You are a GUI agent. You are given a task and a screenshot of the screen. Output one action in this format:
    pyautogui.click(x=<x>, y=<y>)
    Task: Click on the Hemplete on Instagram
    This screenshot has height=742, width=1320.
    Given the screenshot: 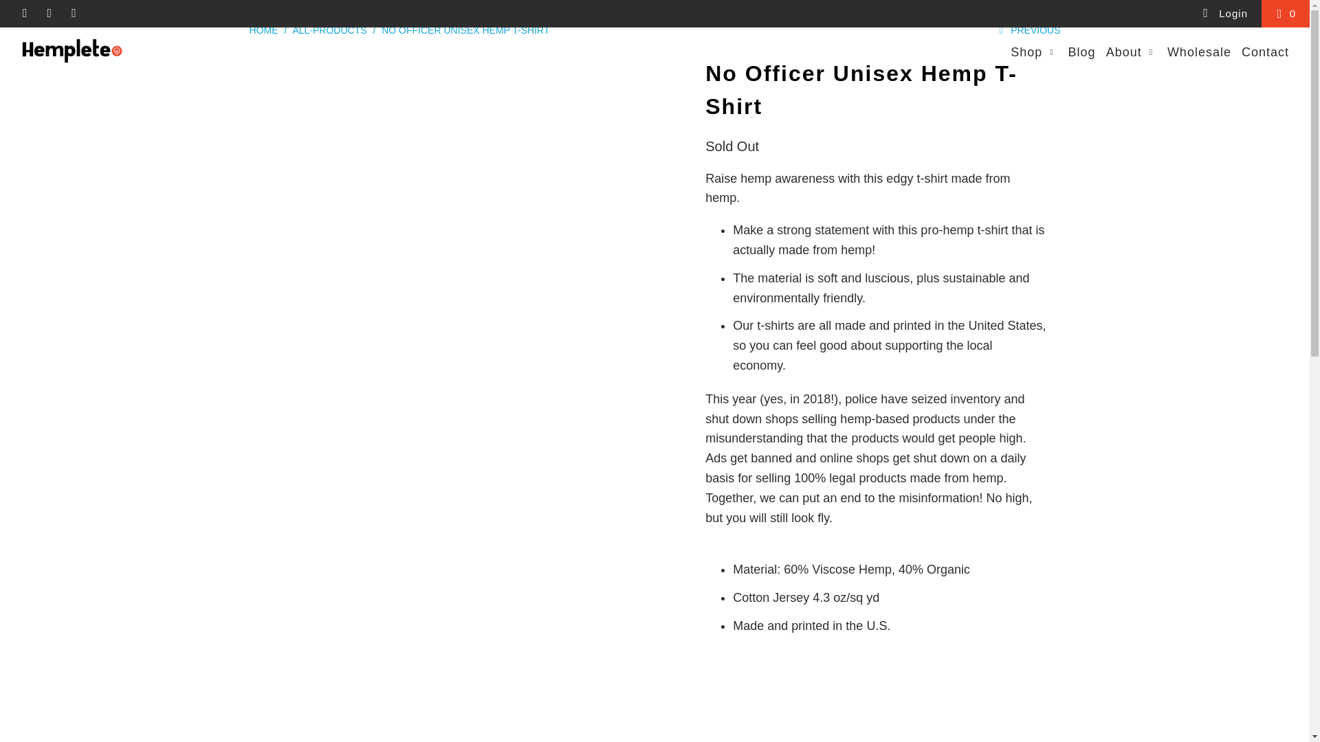 What is the action you would take?
    pyautogui.click(x=49, y=13)
    